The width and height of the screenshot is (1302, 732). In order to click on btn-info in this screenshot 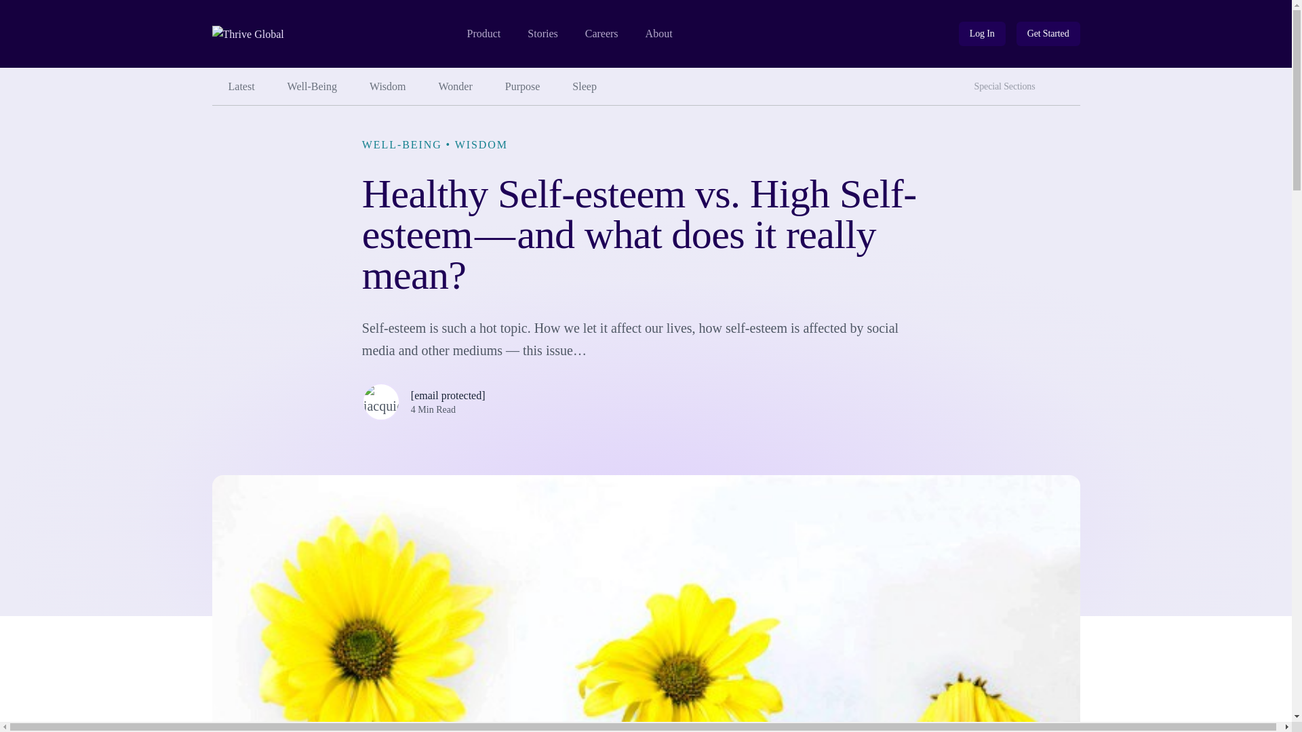, I will do `click(982, 34)`.